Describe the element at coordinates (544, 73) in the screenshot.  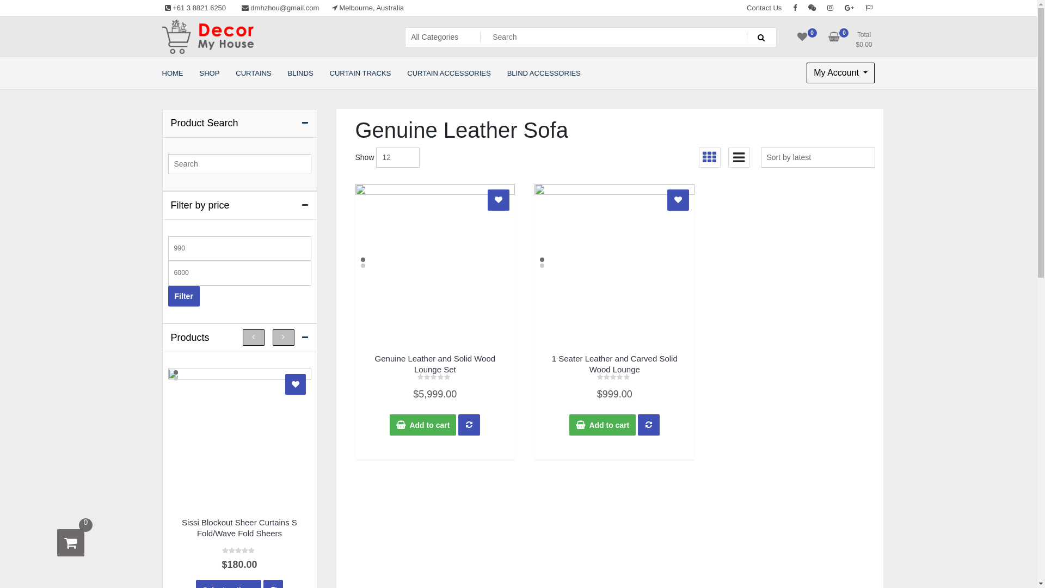
I see `BLIND ACCESSORIES` at that location.